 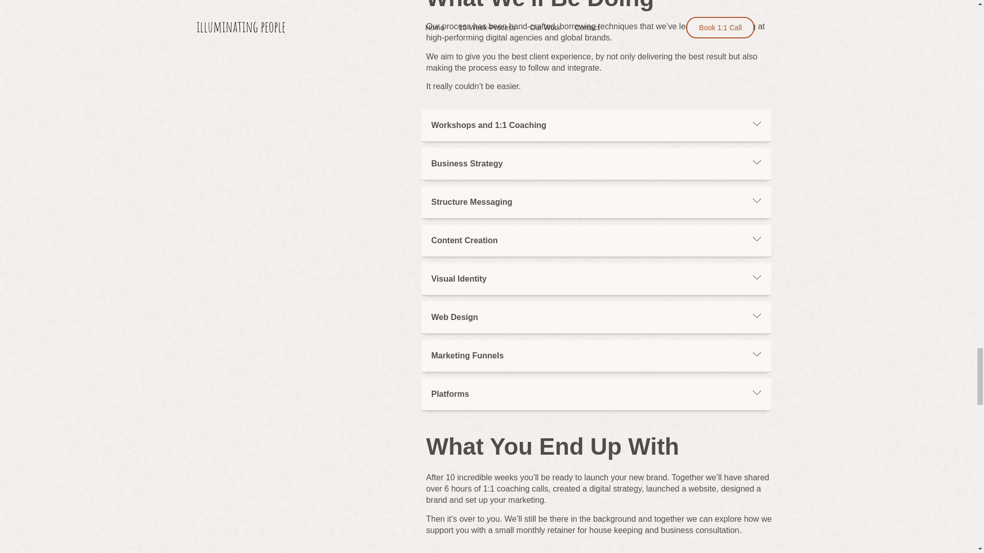 What do you see at coordinates (464, 241) in the screenshot?
I see `Content Creation` at bounding box center [464, 241].